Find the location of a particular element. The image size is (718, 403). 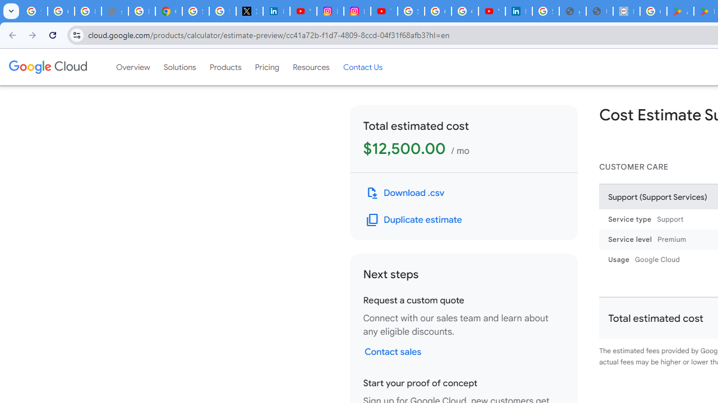

Duplicate this estimate is located at coordinates (414, 219).